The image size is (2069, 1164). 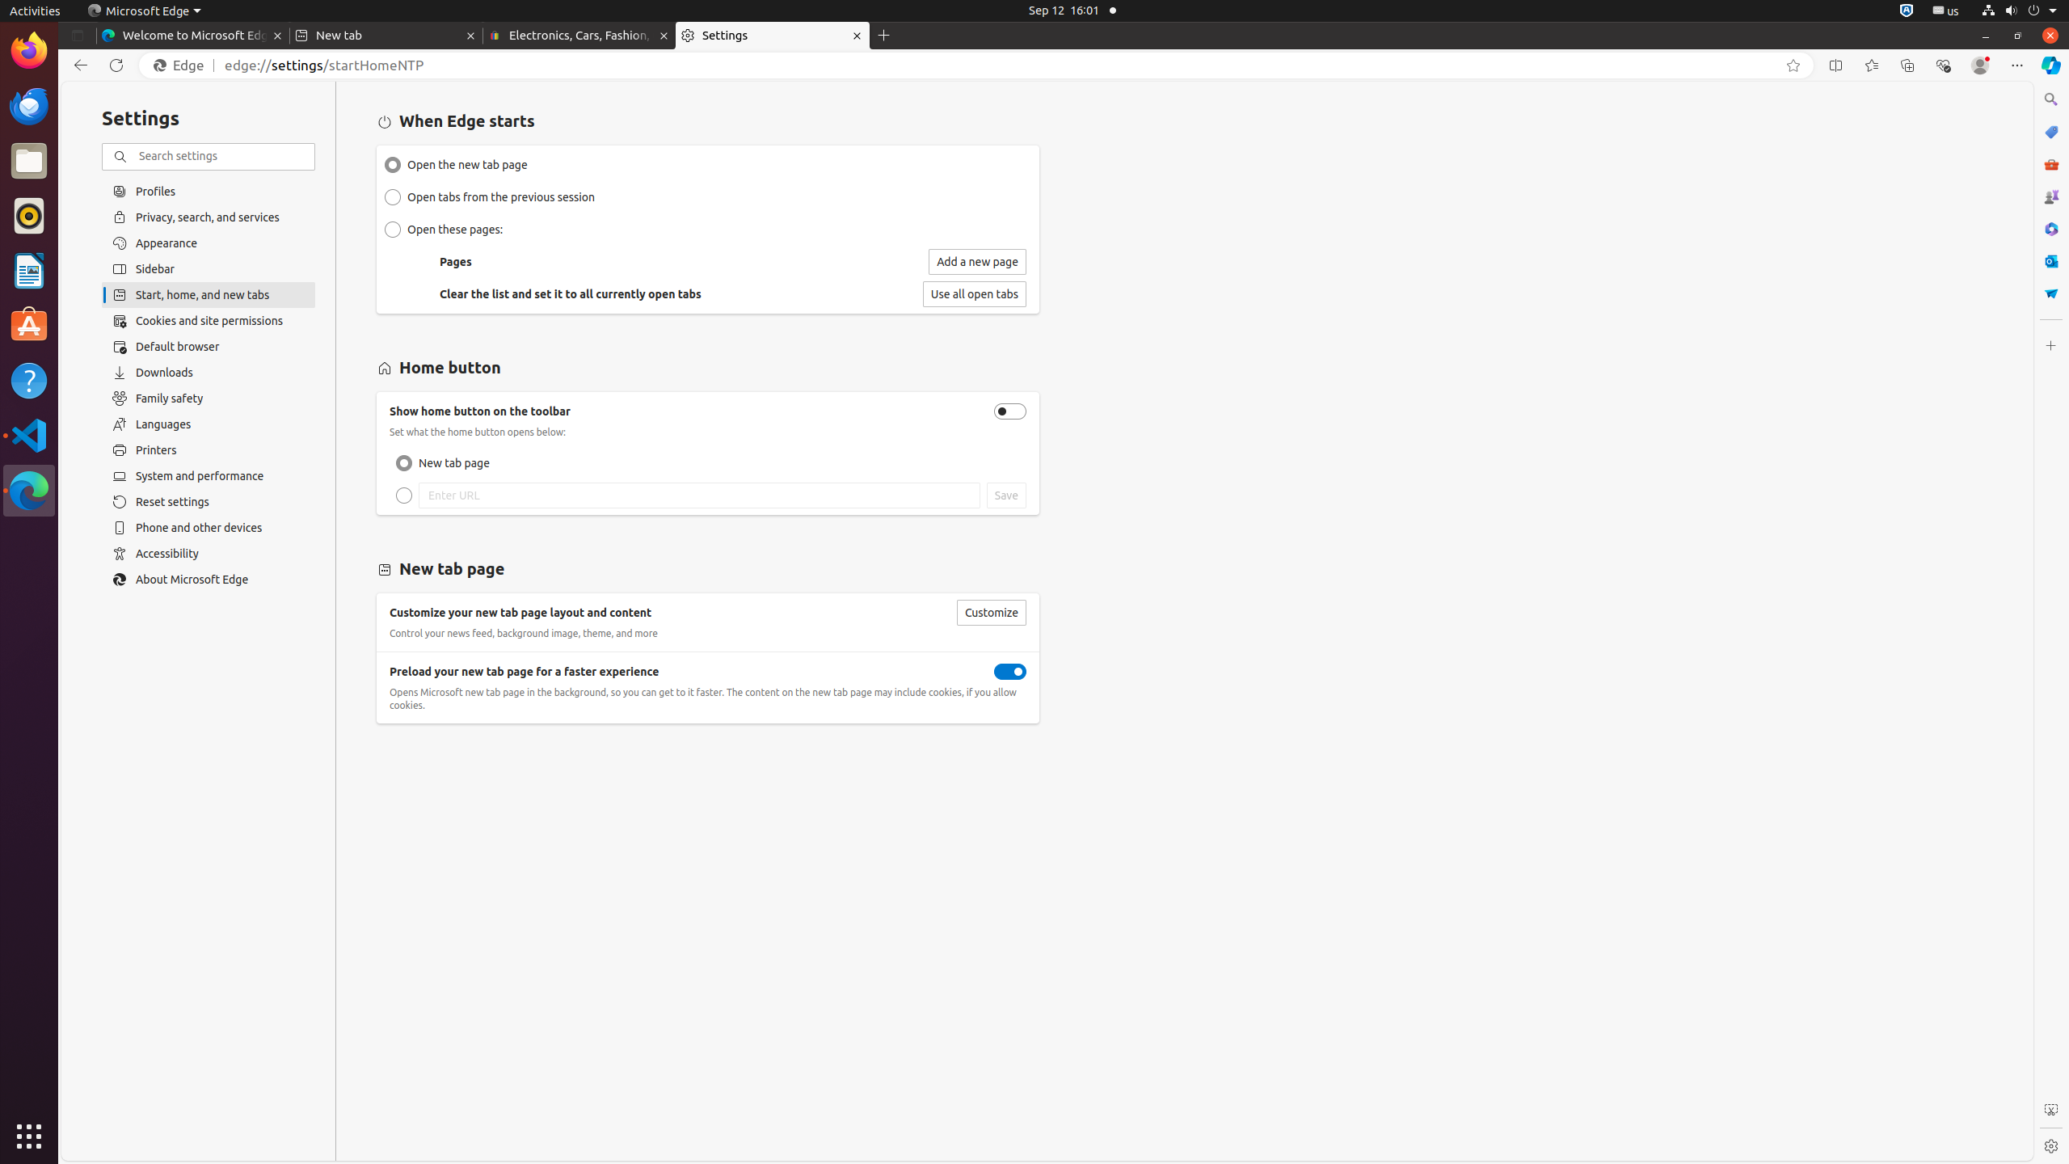 What do you see at coordinates (209, 295) in the screenshot?
I see `Start, home, and new tabs` at bounding box center [209, 295].